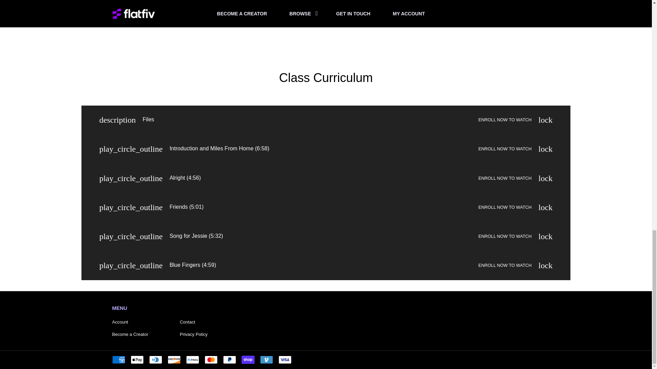  What do you see at coordinates (137, 359) in the screenshot?
I see `Apple Pay` at bounding box center [137, 359].